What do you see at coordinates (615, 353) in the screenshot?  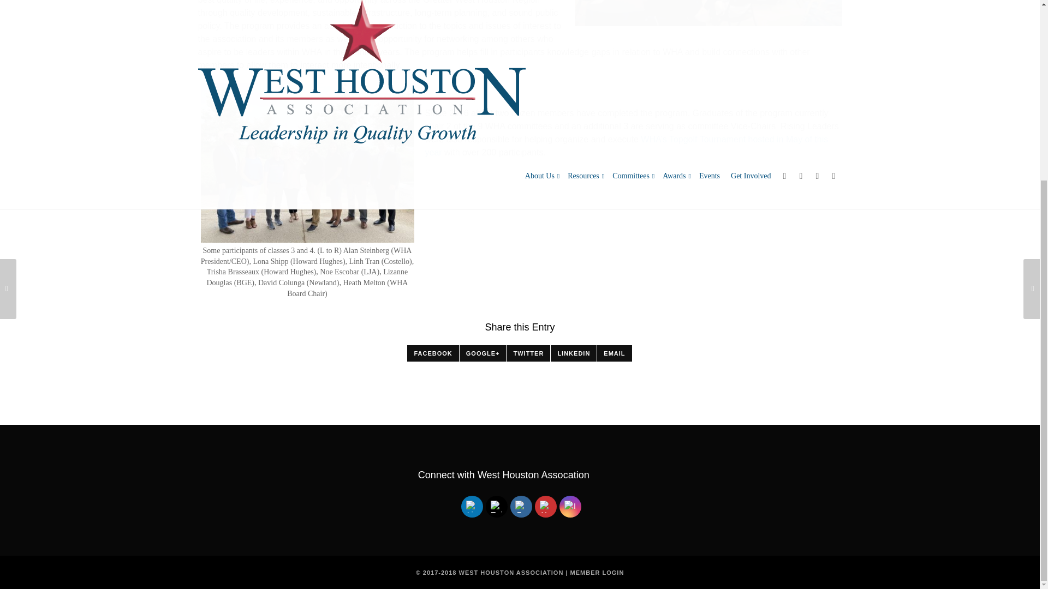 I see `Share this Entry via Email` at bounding box center [615, 353].